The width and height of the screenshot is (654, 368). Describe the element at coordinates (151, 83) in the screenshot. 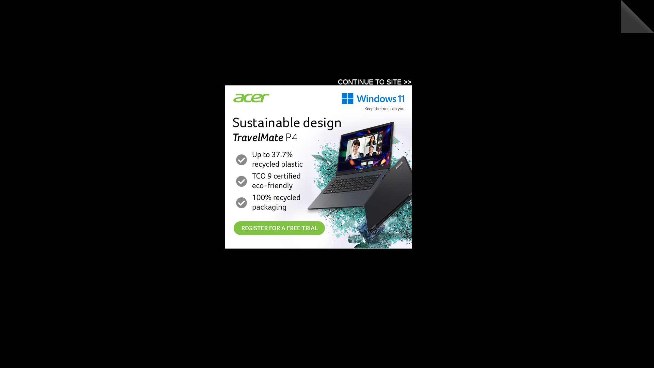

I see `The Magazine` at that location.